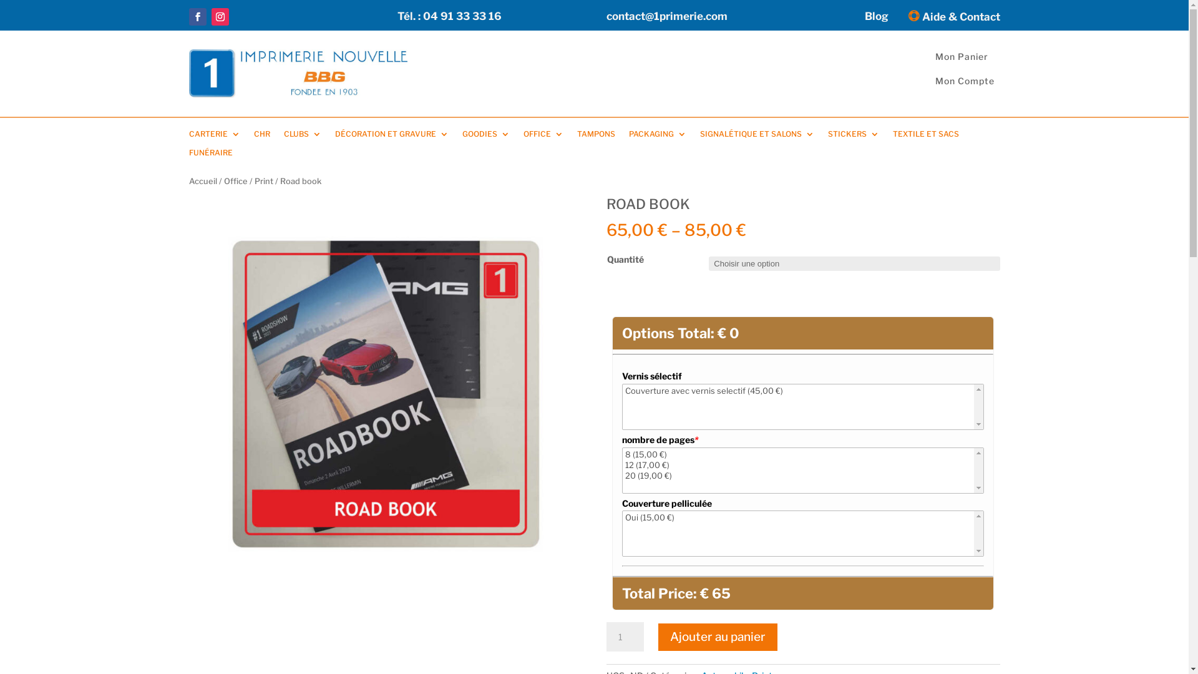 The image size is (1198, 674). What do you see at coordinates (214, 137) in the screenshot?
I see `CARTERIE` at bounding box center [214, 137].